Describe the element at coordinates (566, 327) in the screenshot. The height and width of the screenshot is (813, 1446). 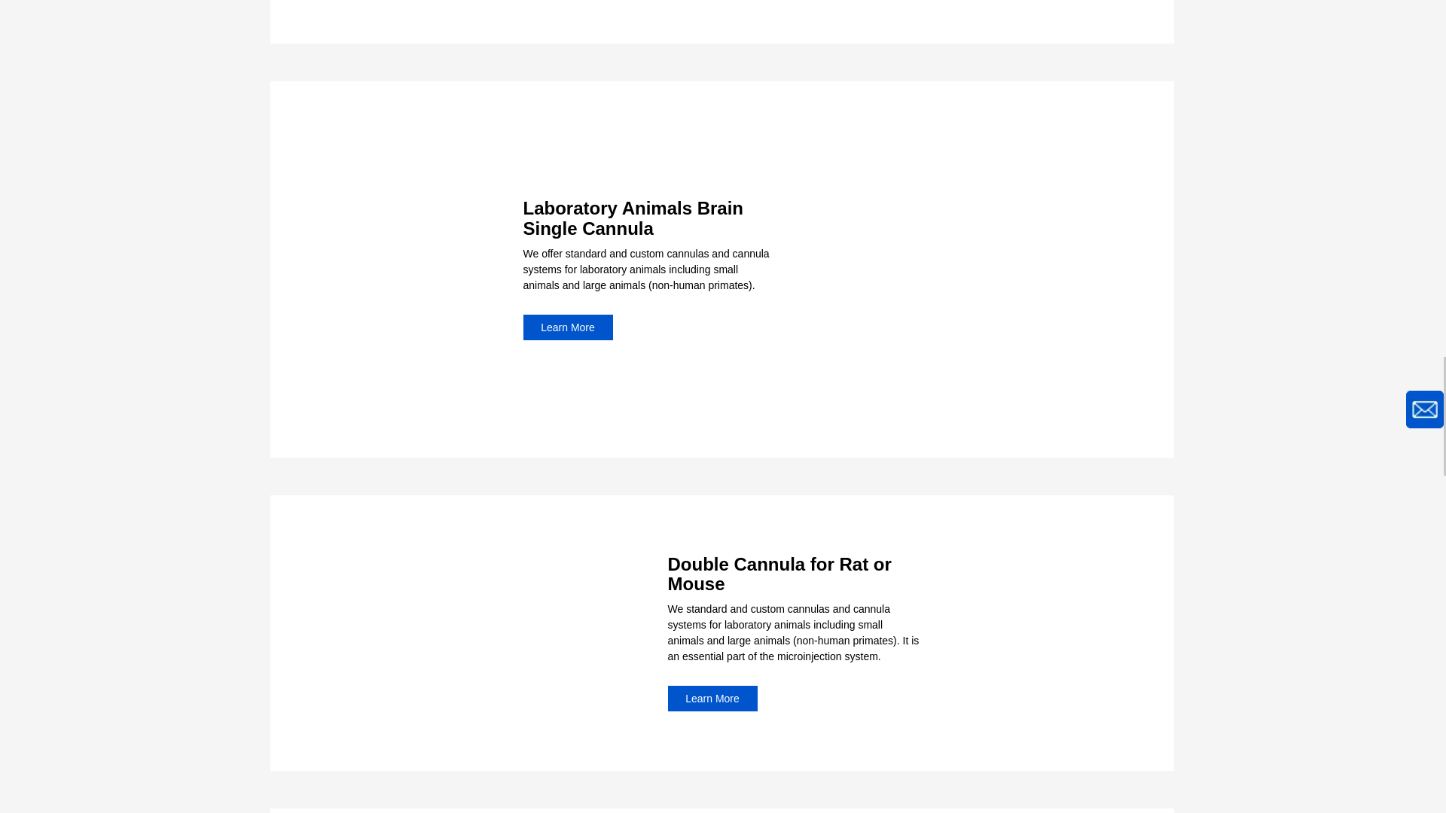
I see `Learn More` at that location.